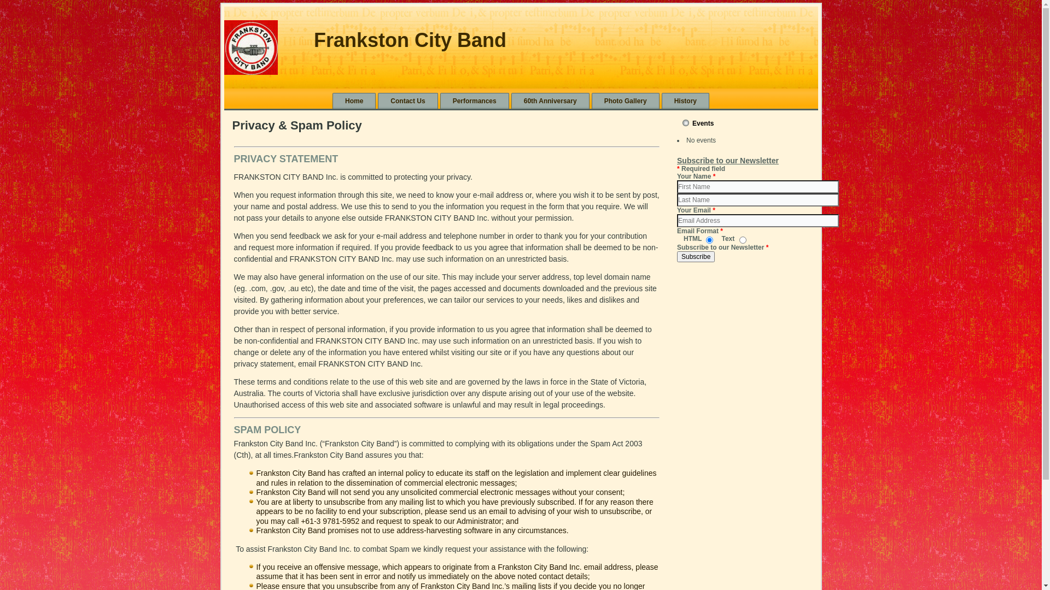 The image size is (1050, 590). What do you see at coordinates (686, 101) in the screenshot?
I see `History` at bounding box center [686, 101].